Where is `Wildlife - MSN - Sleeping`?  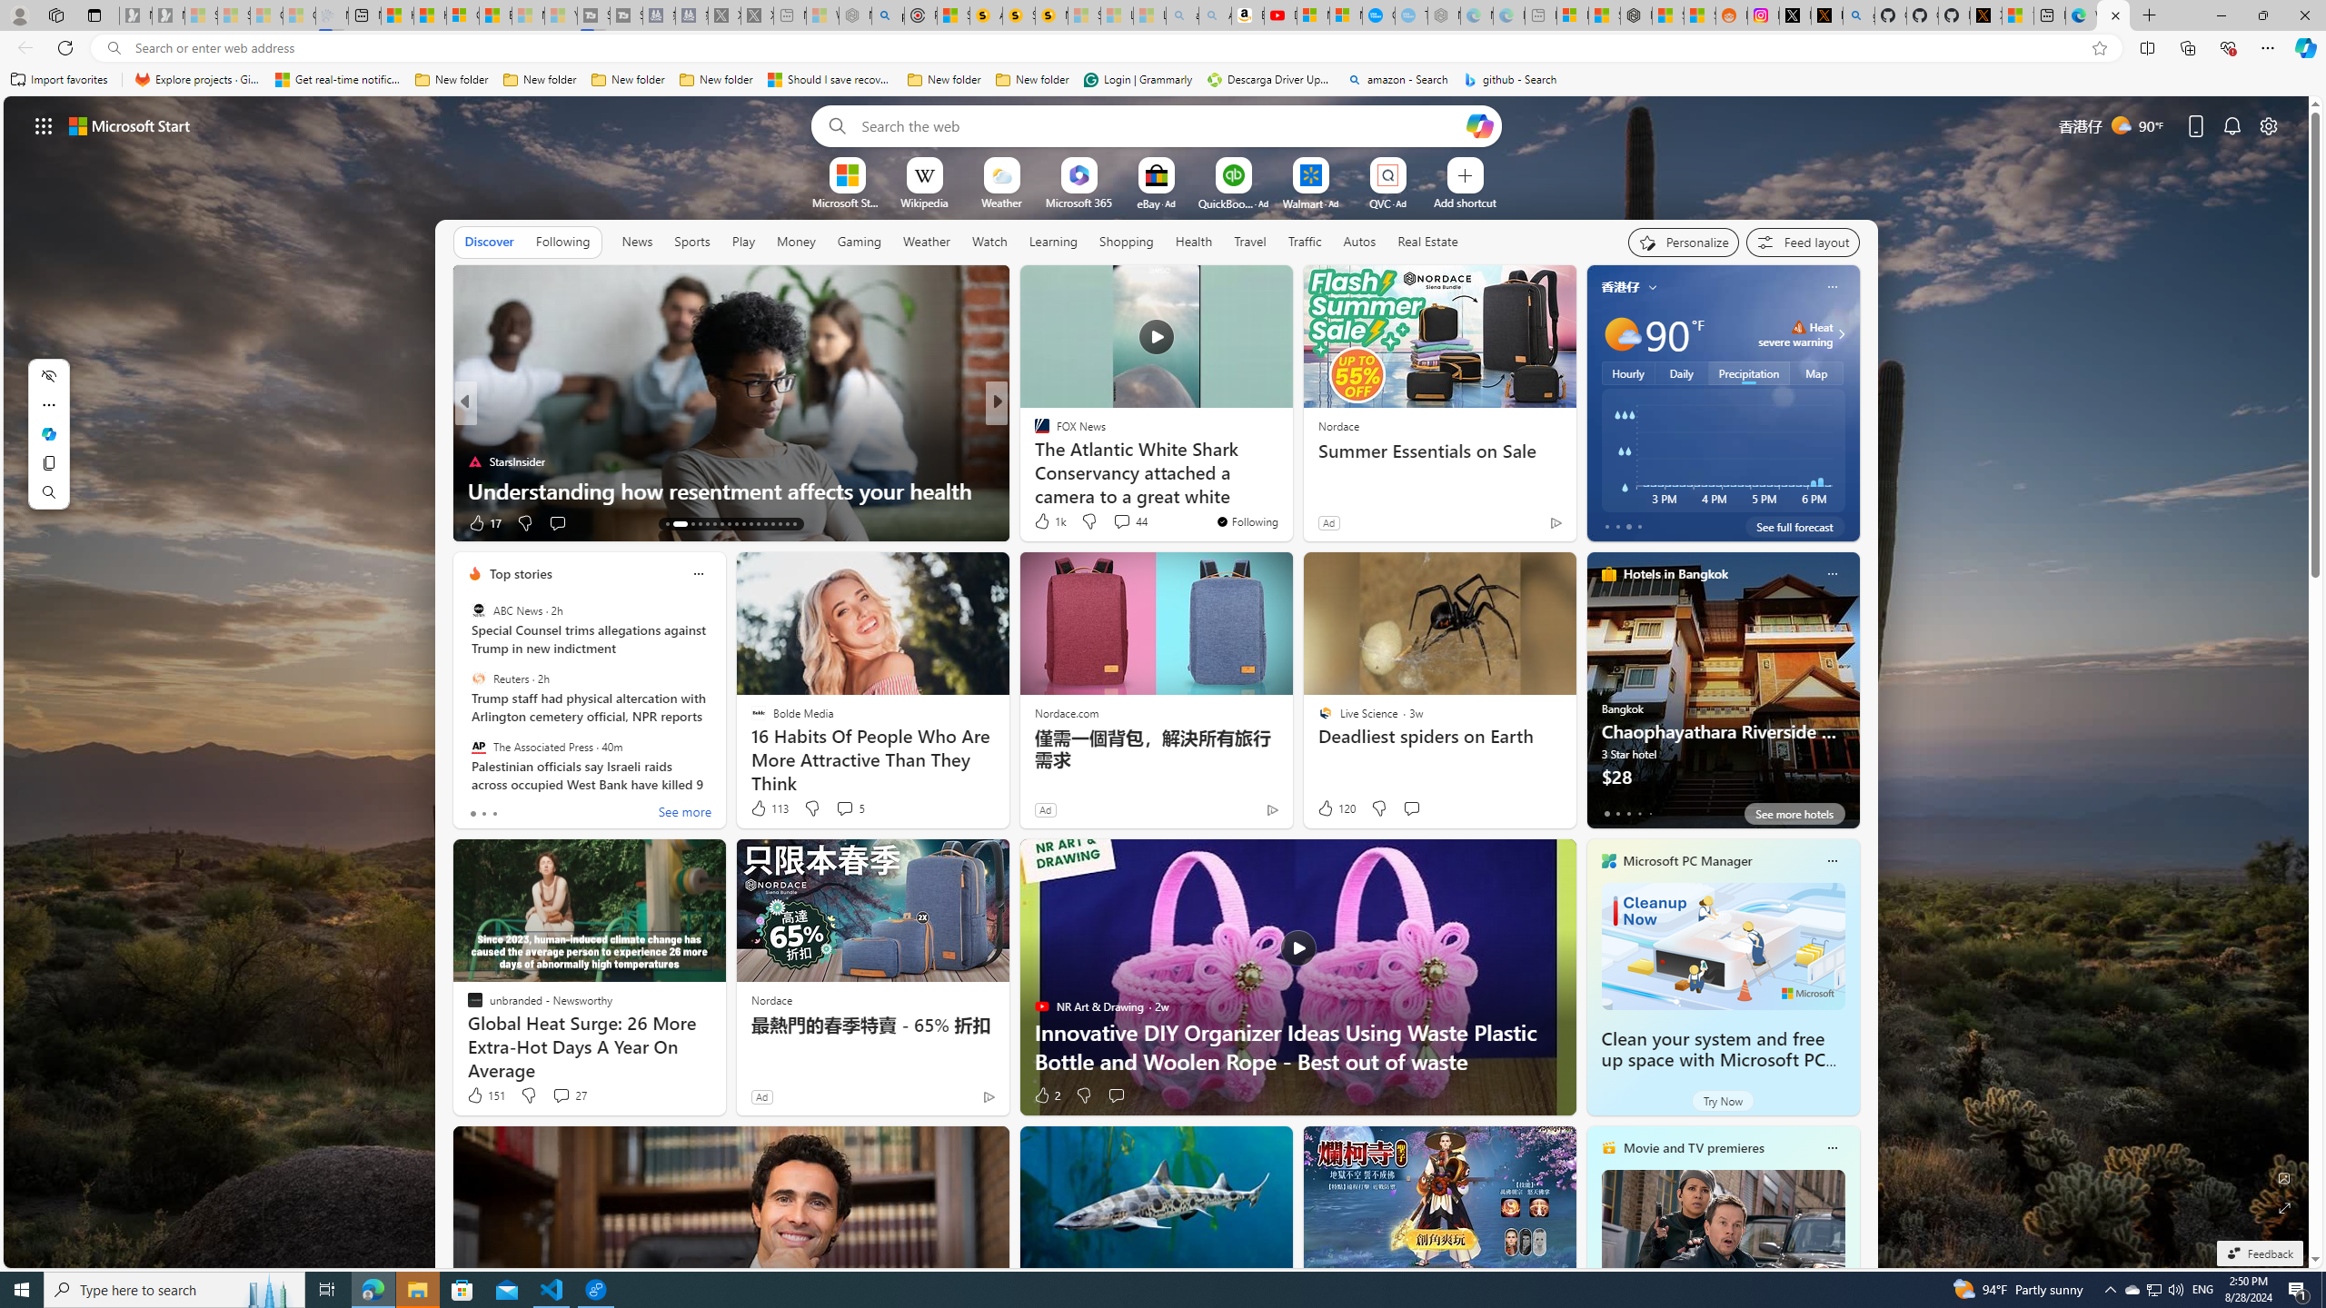 Wildlife - MSN - Sleeping is located at coordinates (821, 15).